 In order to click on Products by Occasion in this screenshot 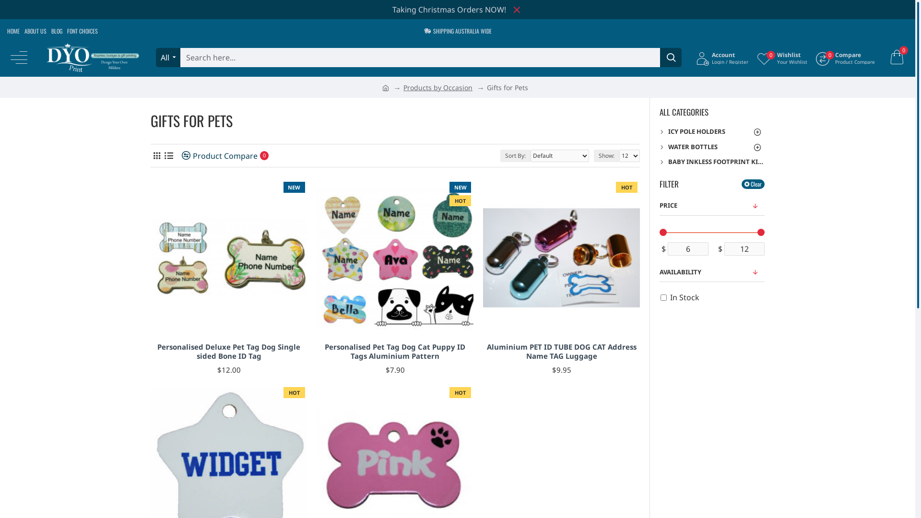, I will do `click(438, 87)`.